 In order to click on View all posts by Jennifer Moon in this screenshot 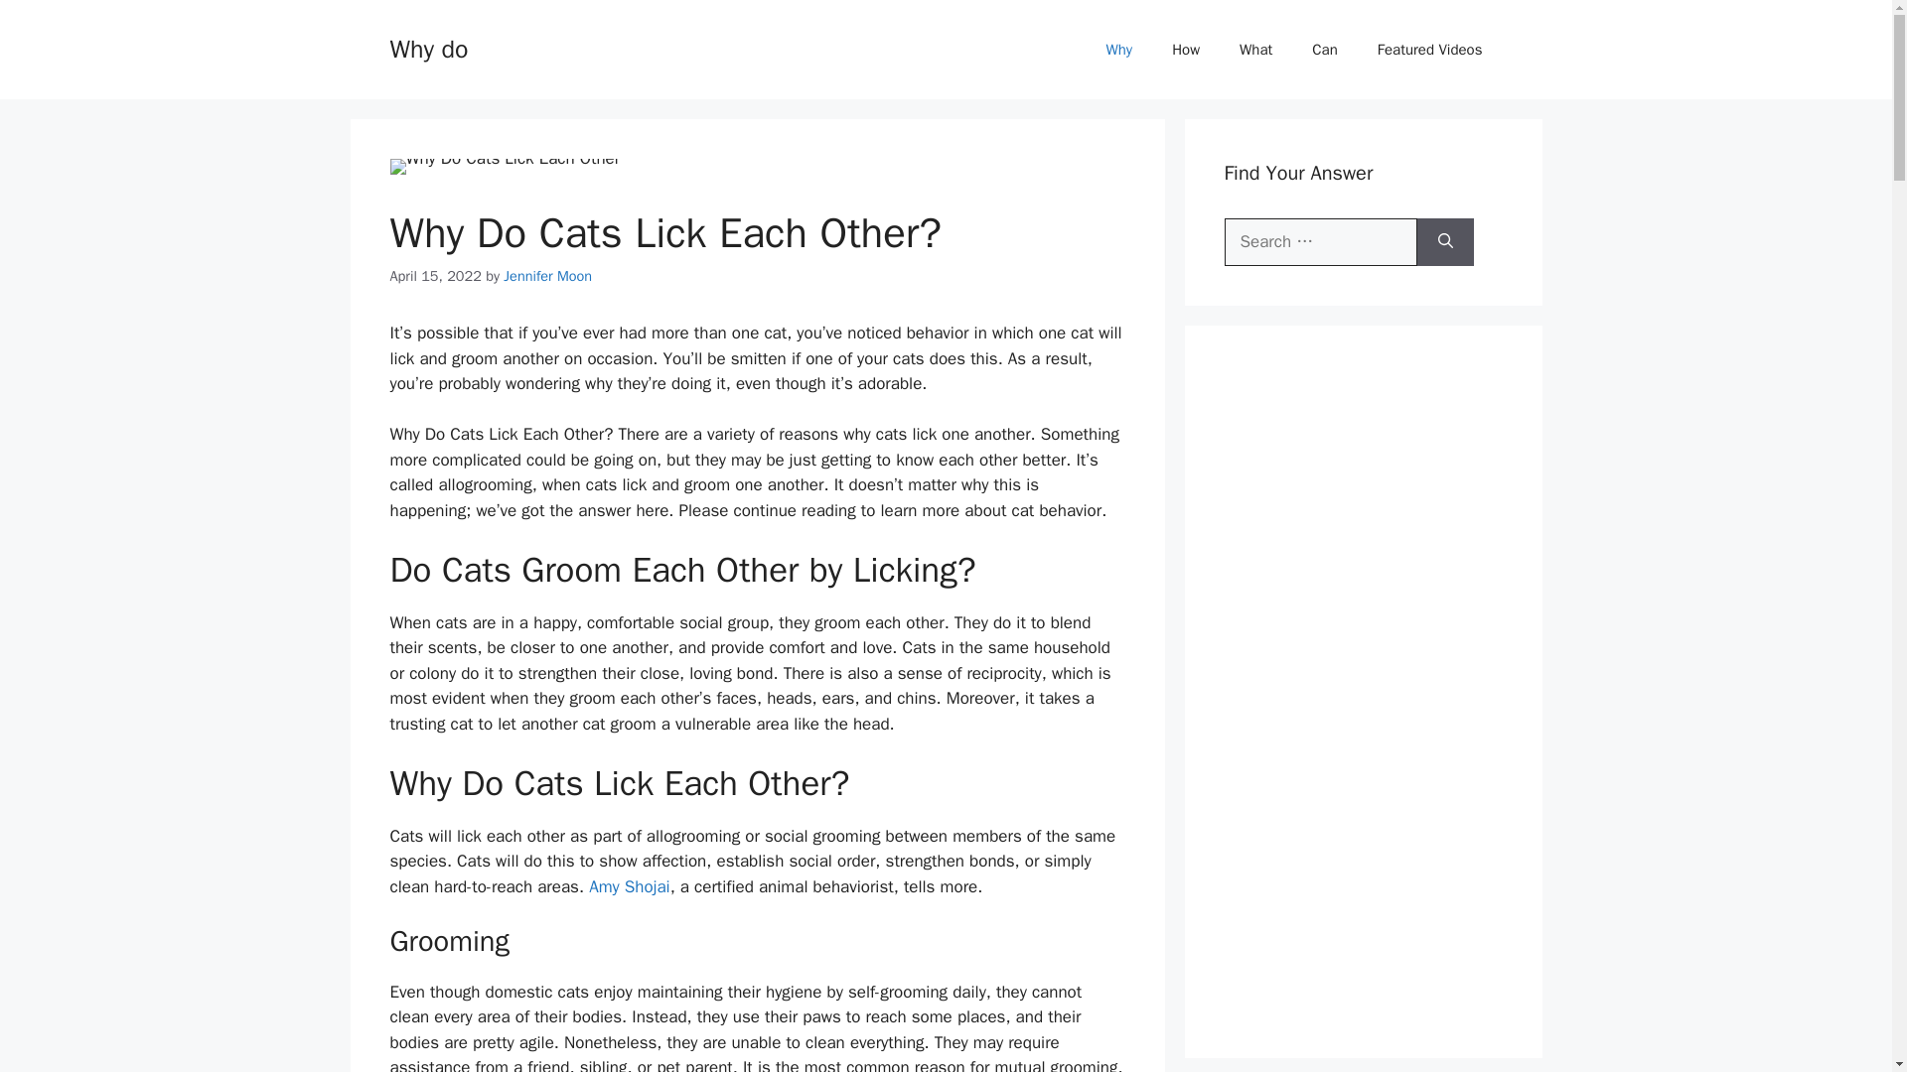, I will do `click(546, 276)`.